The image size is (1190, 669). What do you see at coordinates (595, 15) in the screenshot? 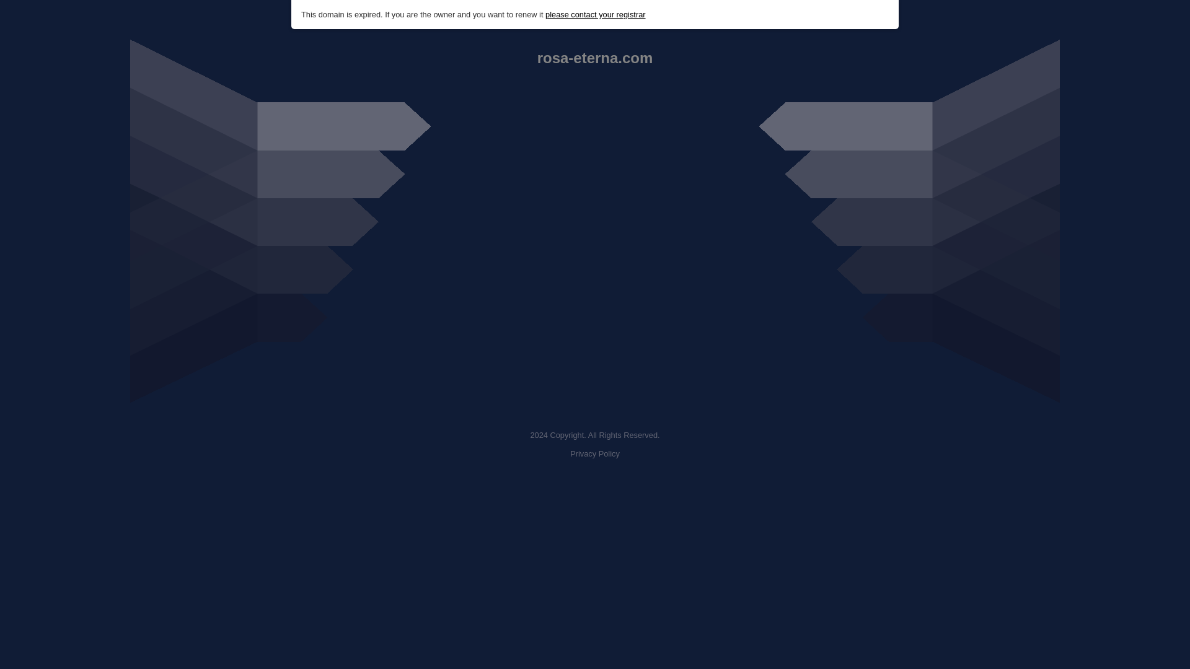
I see `please contact your registrar` at bounding box center [595, 15].